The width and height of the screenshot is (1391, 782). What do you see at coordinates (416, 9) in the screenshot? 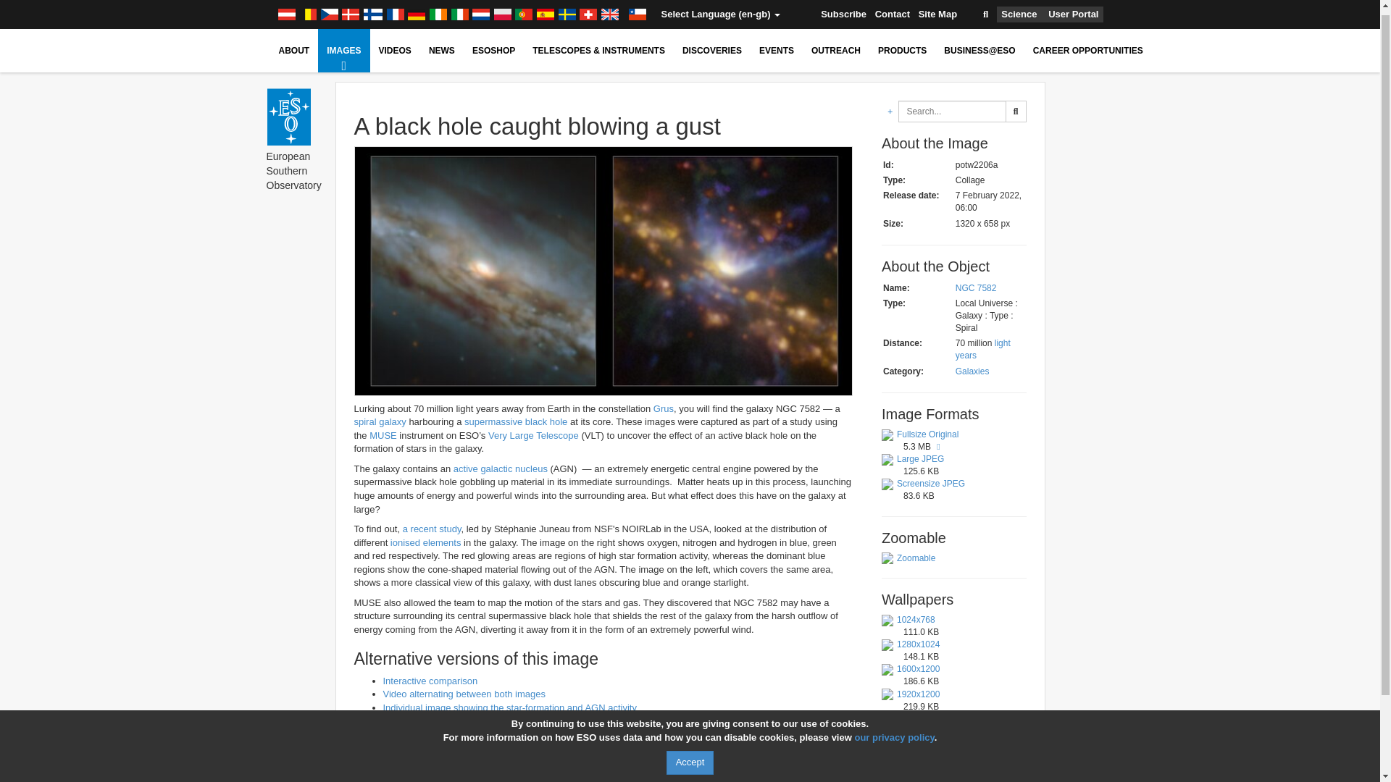
I see `Germany` at bounding box center [416, 9].